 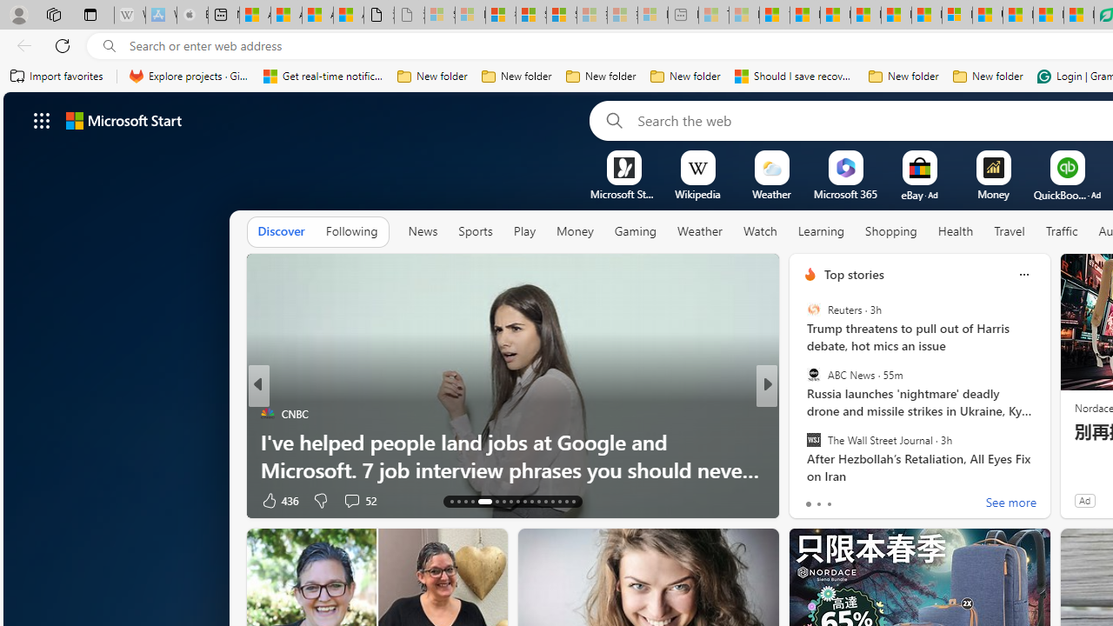 What do you see at coordinates (349, 16) in the screenshot?
I see `Aberdeen, Hong Kong SAR severe weather | Microsoft Weather` at bounding box center [349, 16].